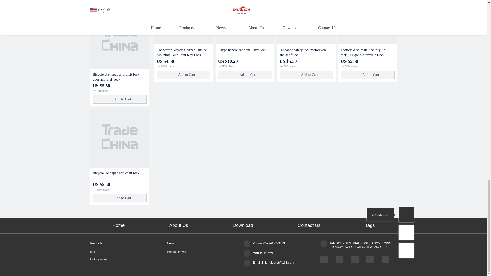  What do you see at coordinates (367, 52) in the screenshot?
I see `Factory Wholesale Security Anti-theft U Type Motorcycle Lock` at bounding box center [367, 52].